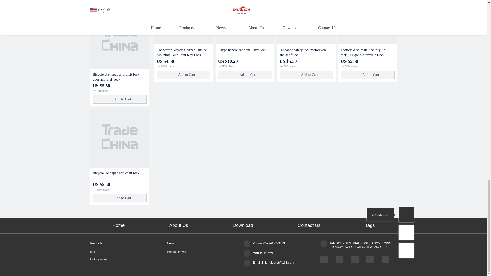  What do you see at coordinates (367, 52) in the screenshot?
I see `Factory Wholesale Security Anti-theft U Type Motorcycle Lock` at bounding box center [367, 52].